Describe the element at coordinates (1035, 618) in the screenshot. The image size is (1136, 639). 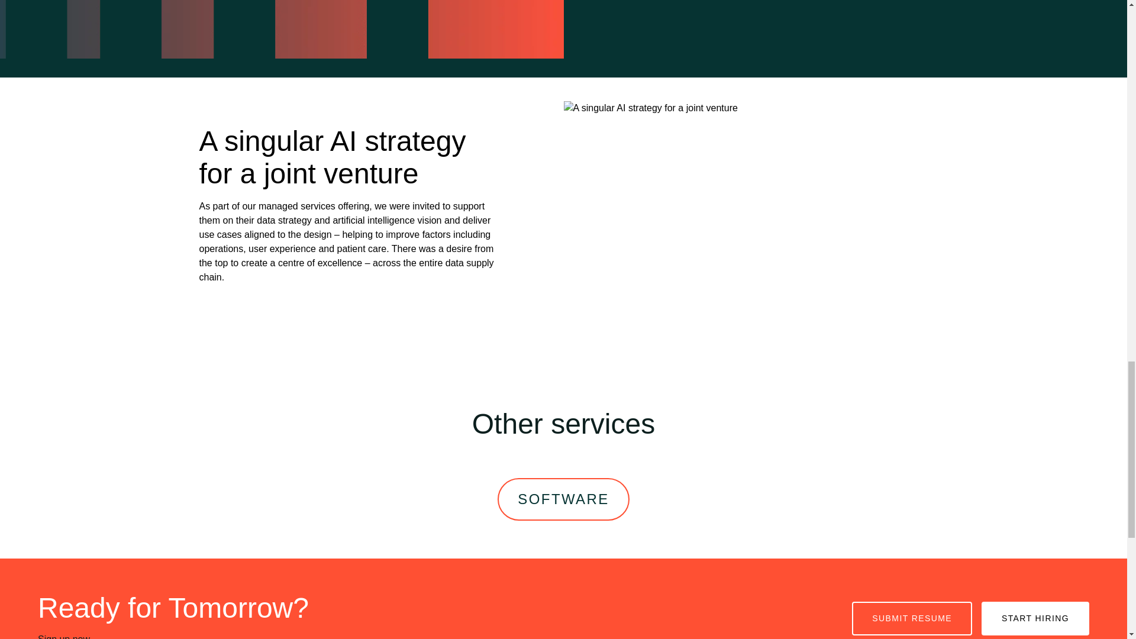
I see `START HIRING` at that location.